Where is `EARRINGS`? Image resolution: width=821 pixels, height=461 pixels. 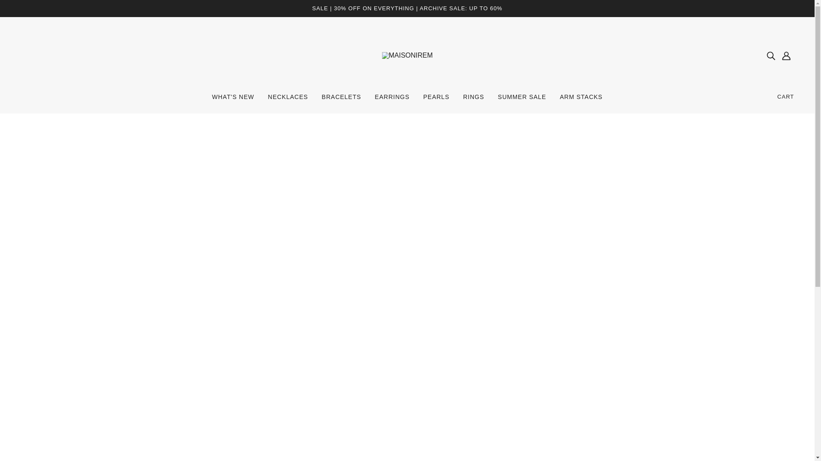 EARRINGS is located at coordinates (392, 100).